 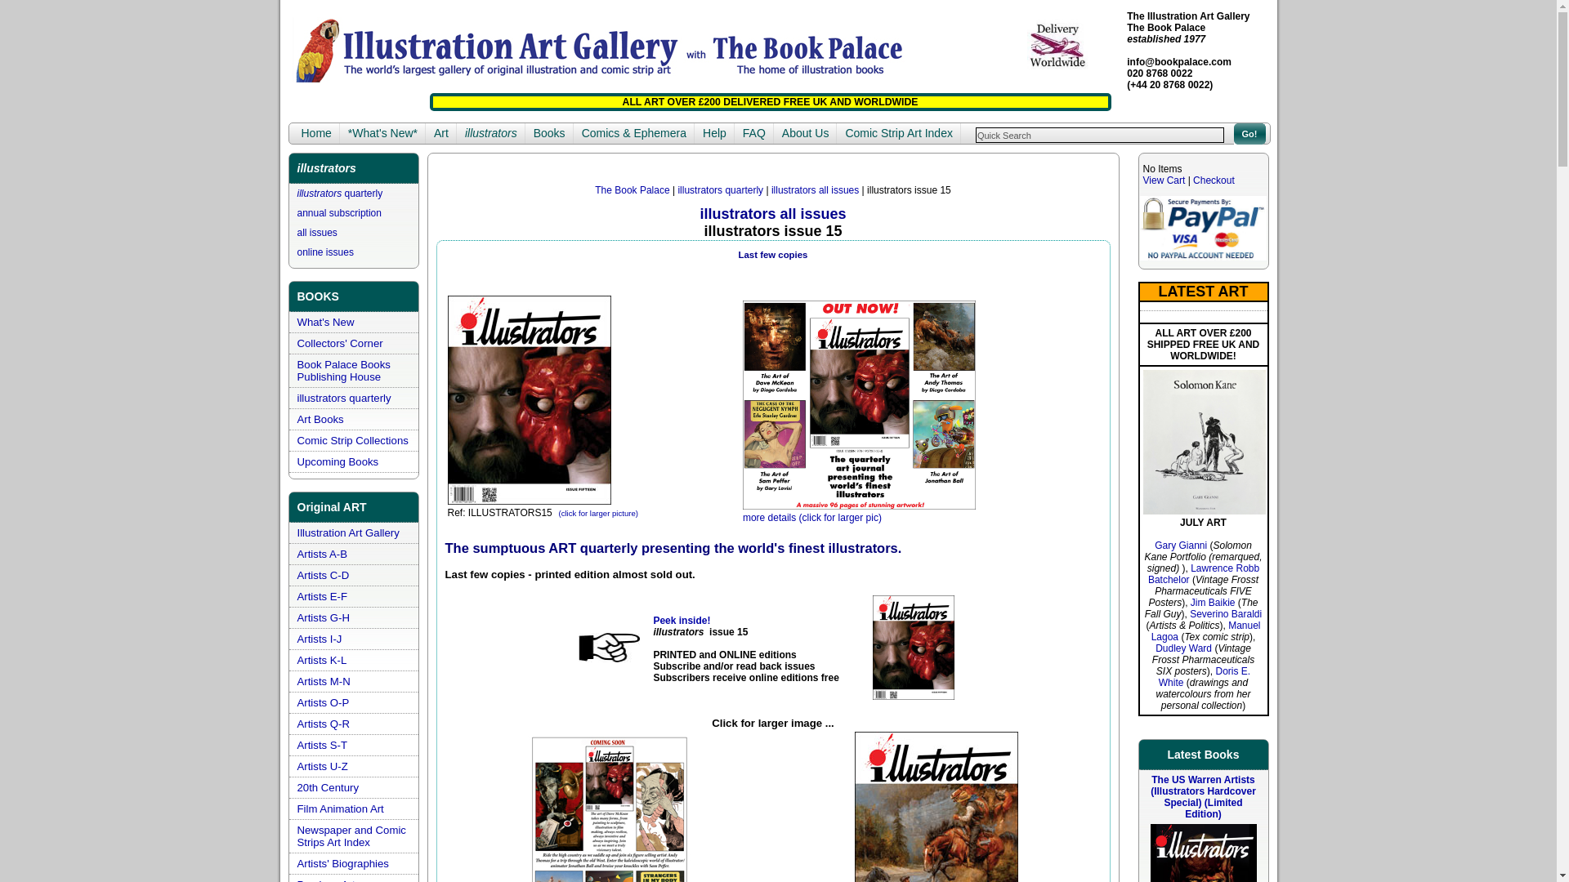 I want to click on Artists G-H, so click(x=324, y=617).